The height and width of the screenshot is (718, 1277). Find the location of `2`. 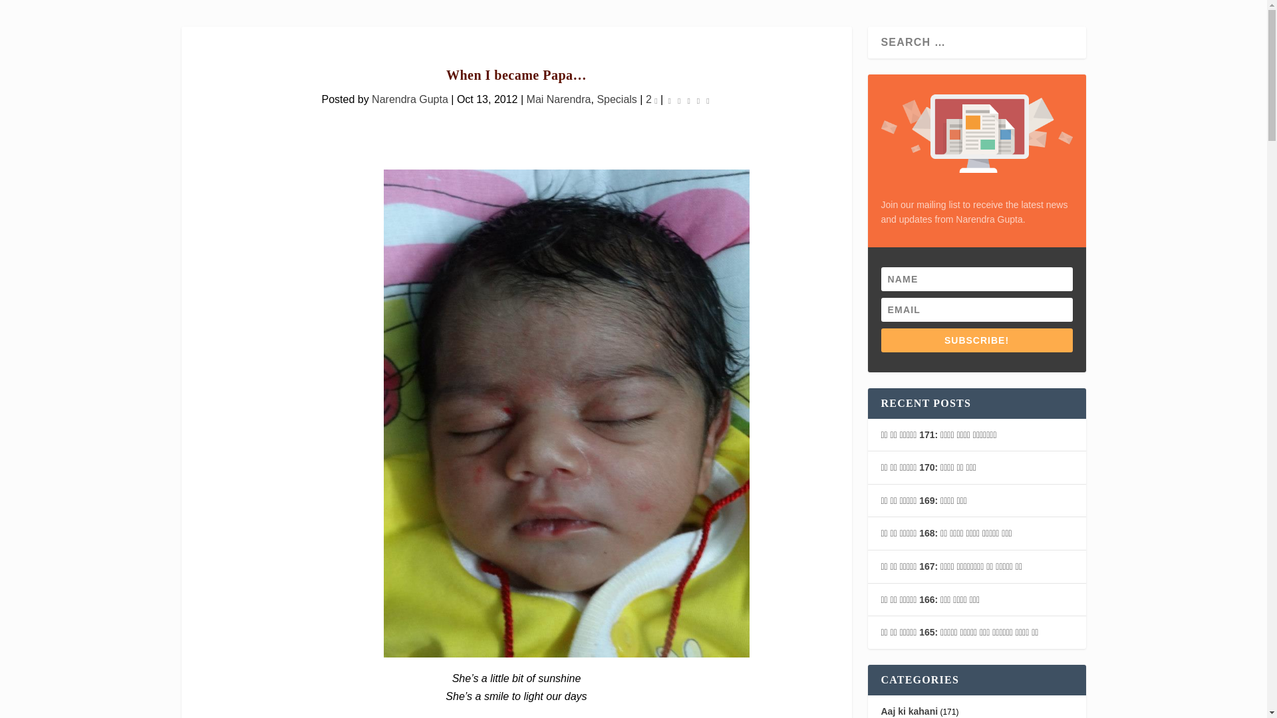

2 is located at coordinates (652, 99).